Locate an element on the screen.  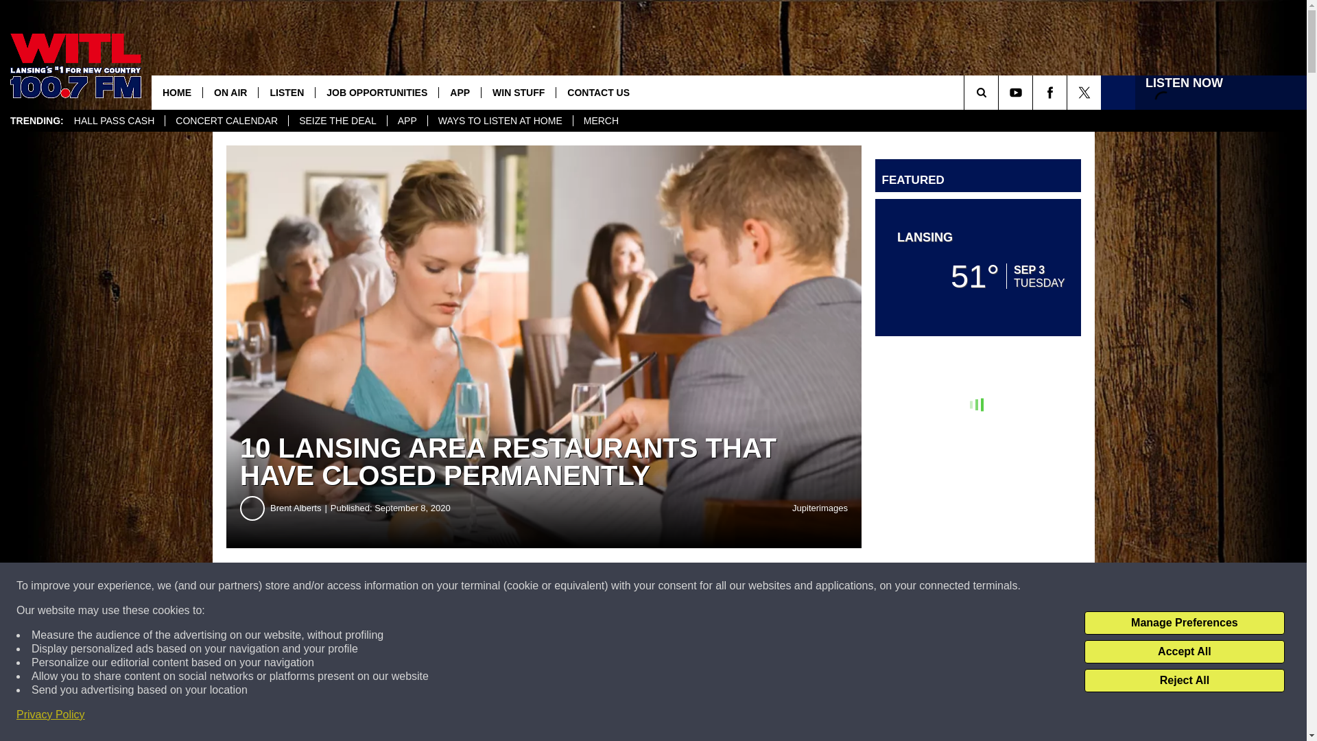
SEARCH is located at coordinates (1000, 92).